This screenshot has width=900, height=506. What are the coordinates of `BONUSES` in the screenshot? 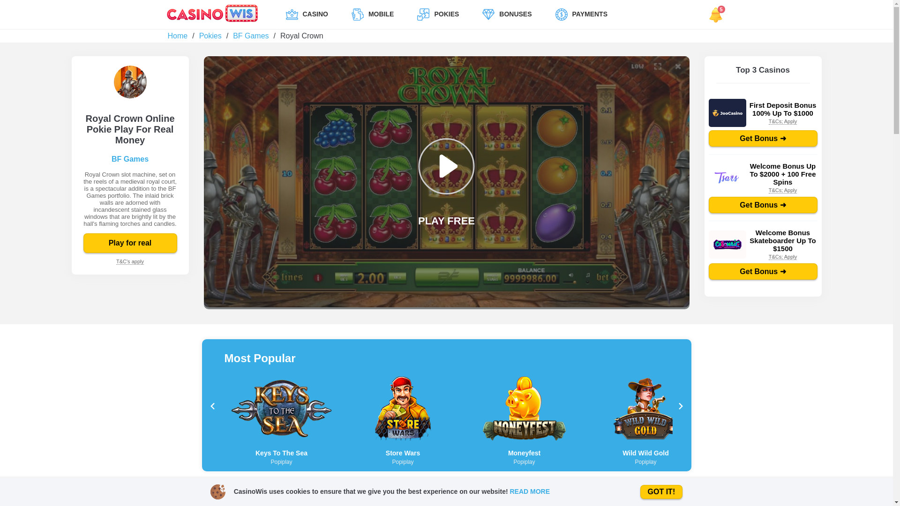 It's located at (506, 15).